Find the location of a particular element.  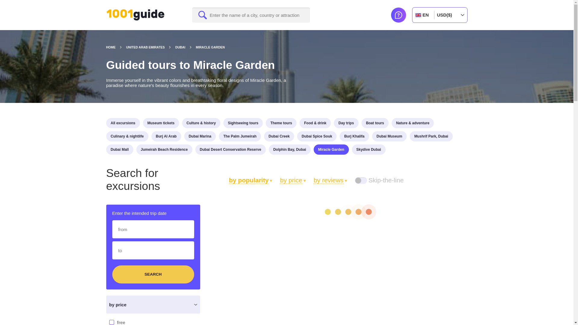

Burj Khalifa is located at coordinates (354, 136).